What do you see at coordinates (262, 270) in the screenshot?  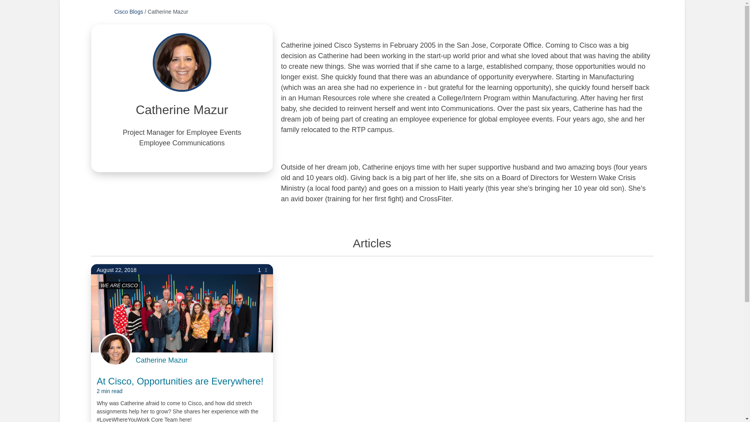 I see `1` at bounding box center [262, 270].